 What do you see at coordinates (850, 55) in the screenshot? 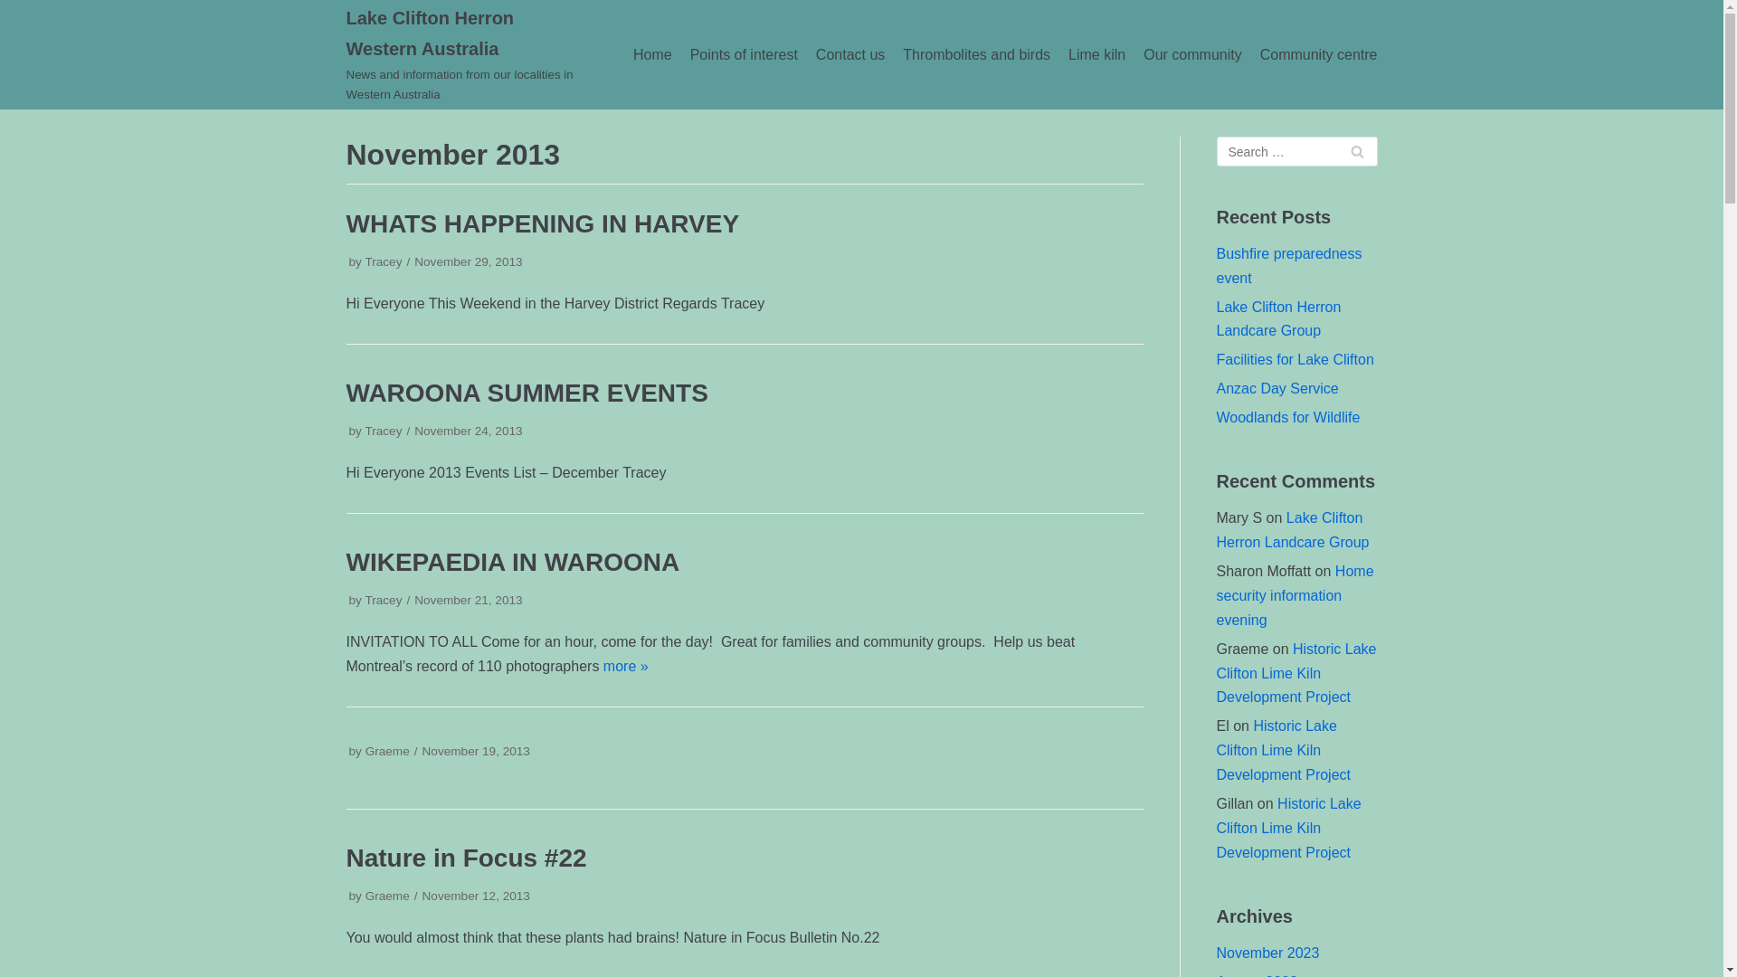
I see `Contact us` at bounding box center [850, 55].